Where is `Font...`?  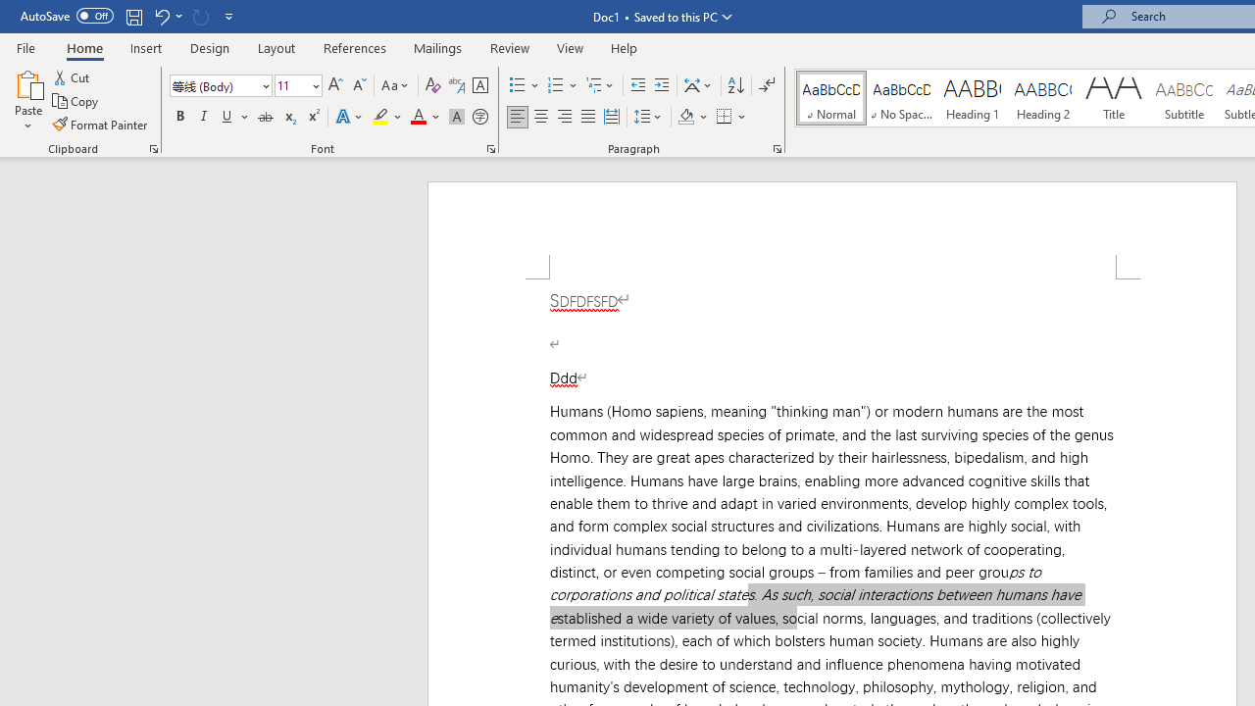 Font... is located at coordinates (490, 149).